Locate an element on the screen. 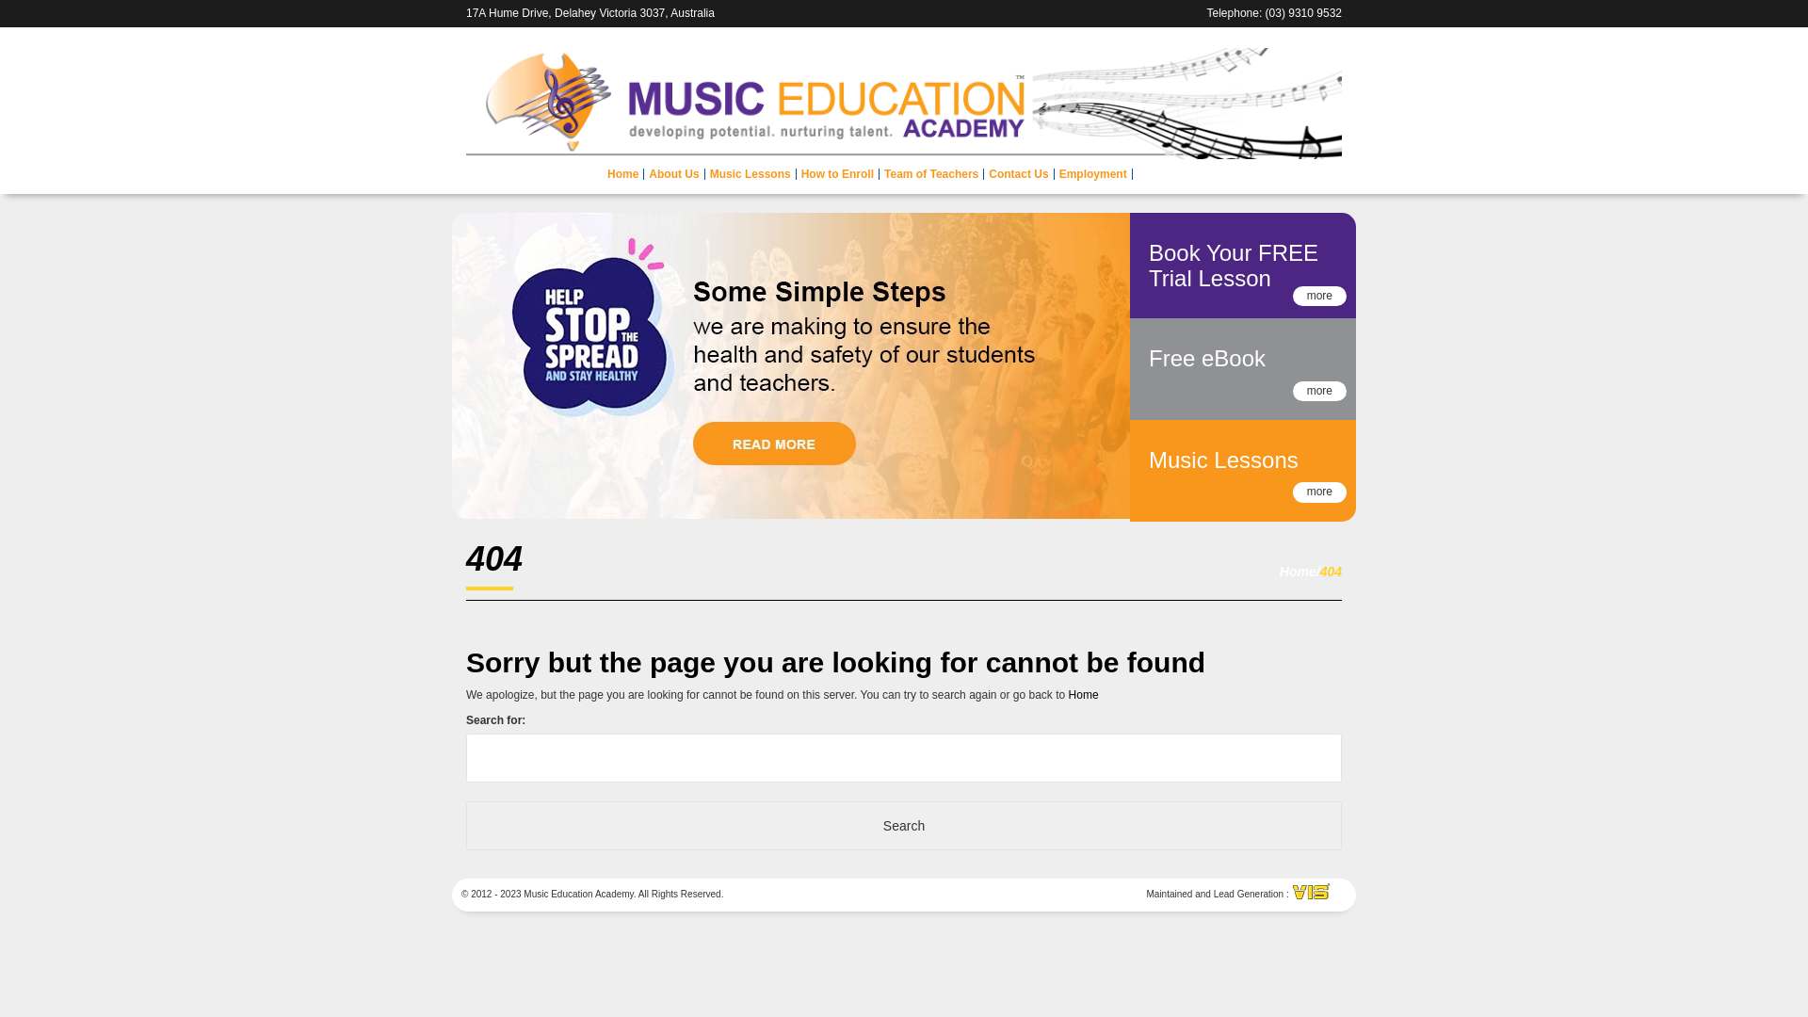 The image size is (1808, 1017). Home is located at coordinates (623, 174).